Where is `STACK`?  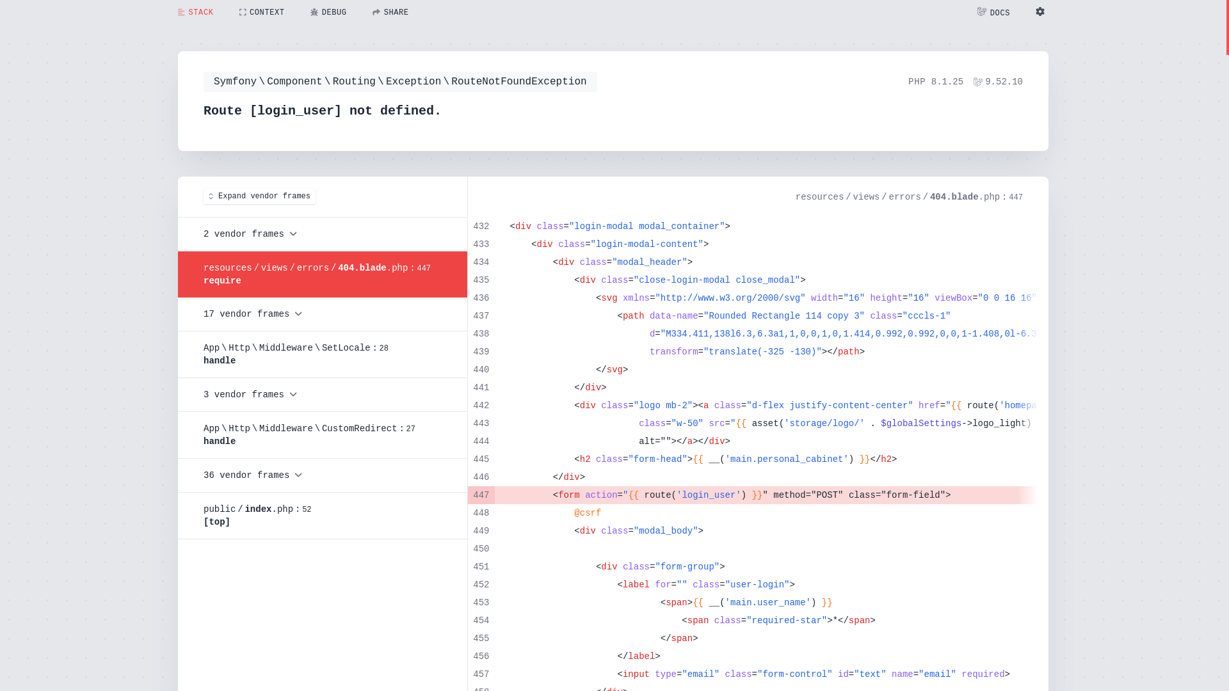 STACK is located at coordinates (196, 12).